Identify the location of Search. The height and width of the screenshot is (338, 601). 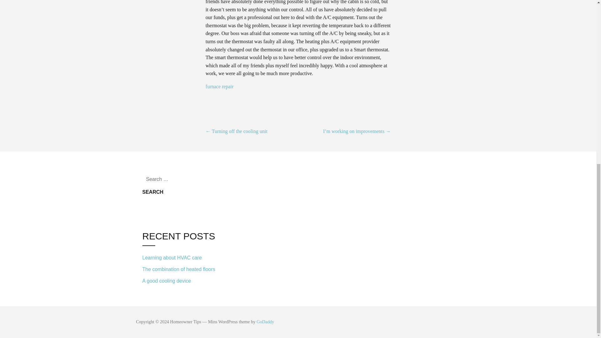
(153, 192).